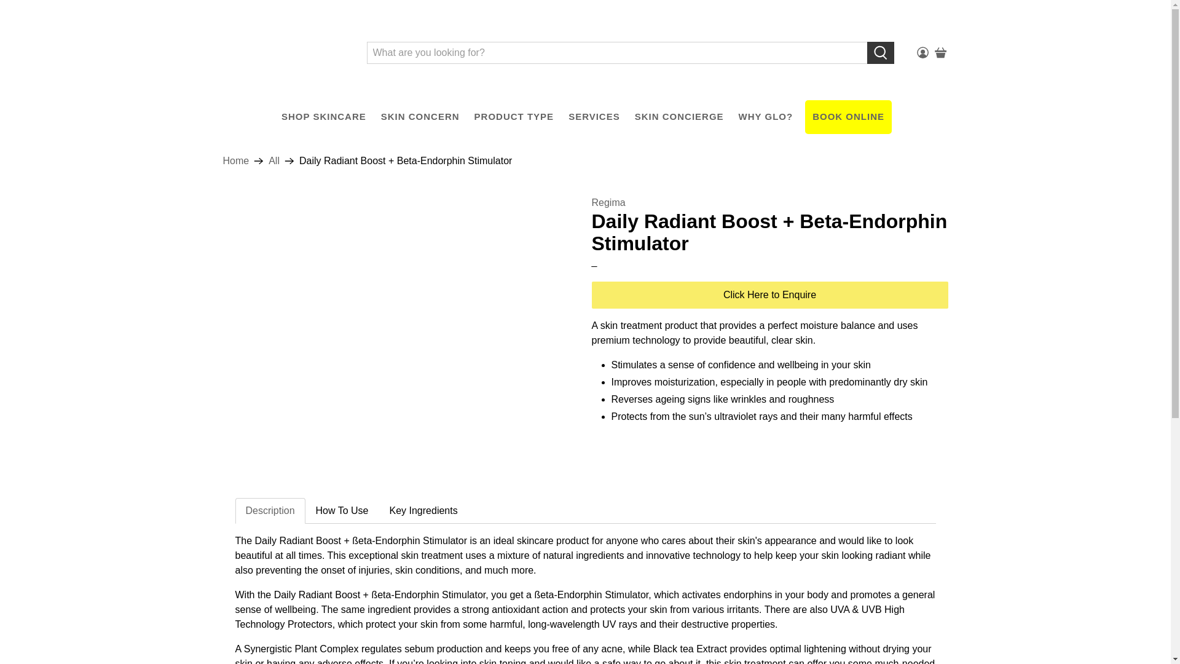 This screenshot has height=664, width=1180. I want to click on SKIN CONCERN, so click(420, 117).